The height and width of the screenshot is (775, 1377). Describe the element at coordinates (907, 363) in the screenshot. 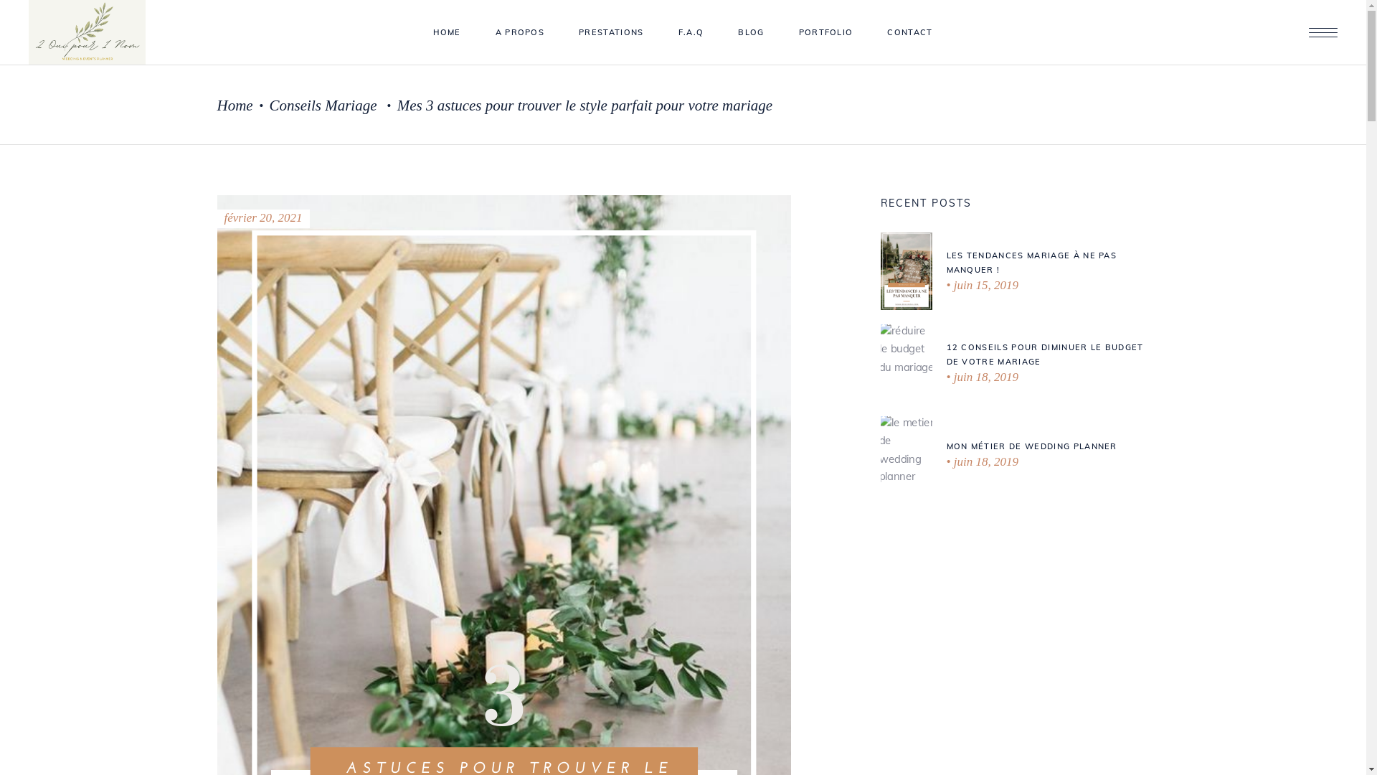

I see `12 Conseils pour diminuer le budget de votre mariage` at that location.